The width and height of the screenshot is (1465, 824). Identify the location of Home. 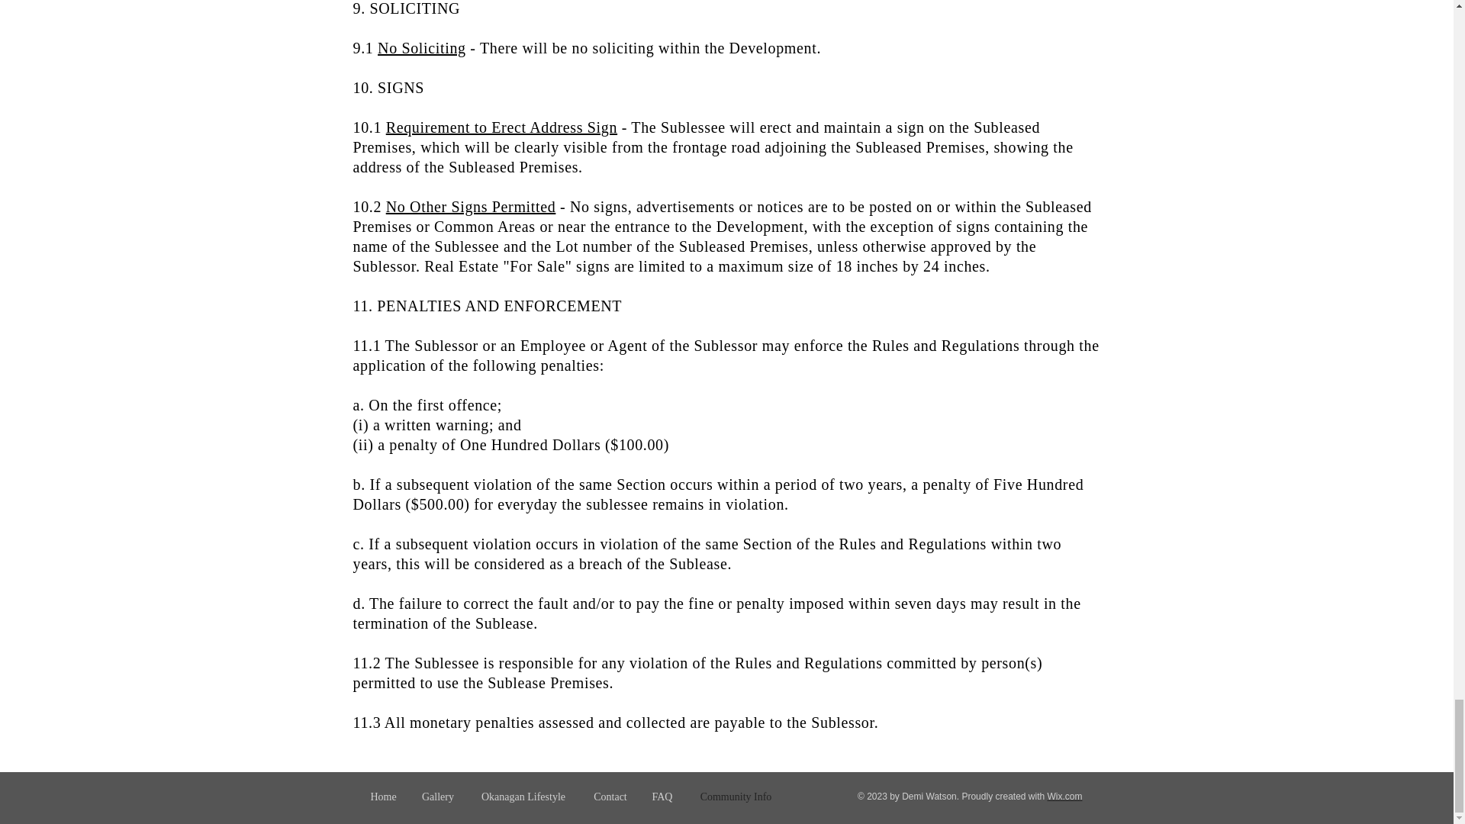
(383, 797).